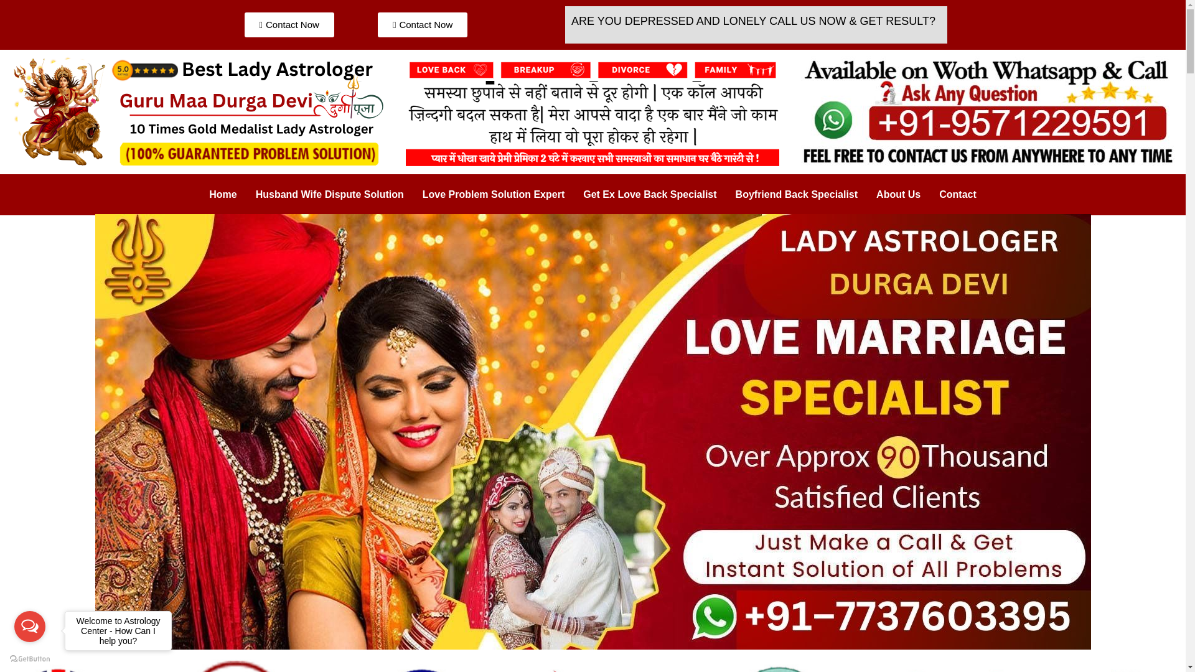 This screenshot has width=1195, height=672. What do you see at coordinates (223, 194) in the screenshot?
I see `Home` at bounding box center [223, 194].